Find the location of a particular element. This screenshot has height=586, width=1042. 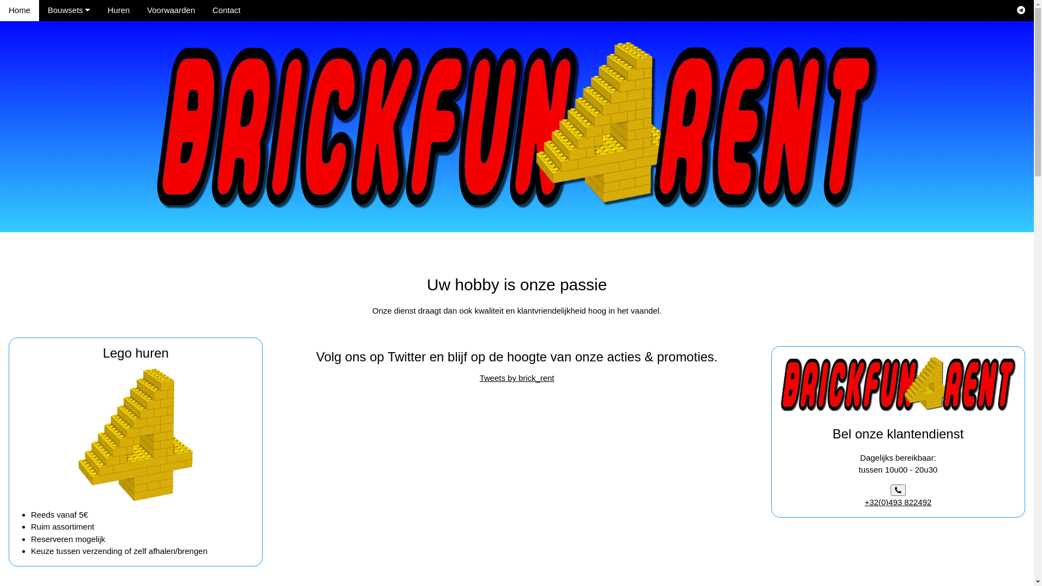

Tweets by brick_rent is located at coordinates (517, 378).